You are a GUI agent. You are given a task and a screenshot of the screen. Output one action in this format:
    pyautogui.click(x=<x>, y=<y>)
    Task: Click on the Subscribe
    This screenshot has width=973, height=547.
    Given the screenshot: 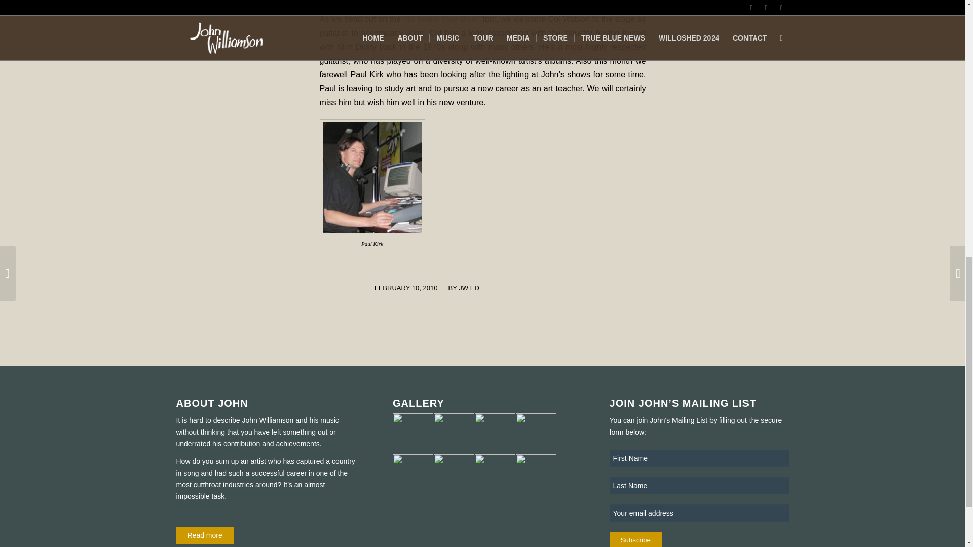 What is the action you would take?
    pyautogui.click(x=635, y=539)
    